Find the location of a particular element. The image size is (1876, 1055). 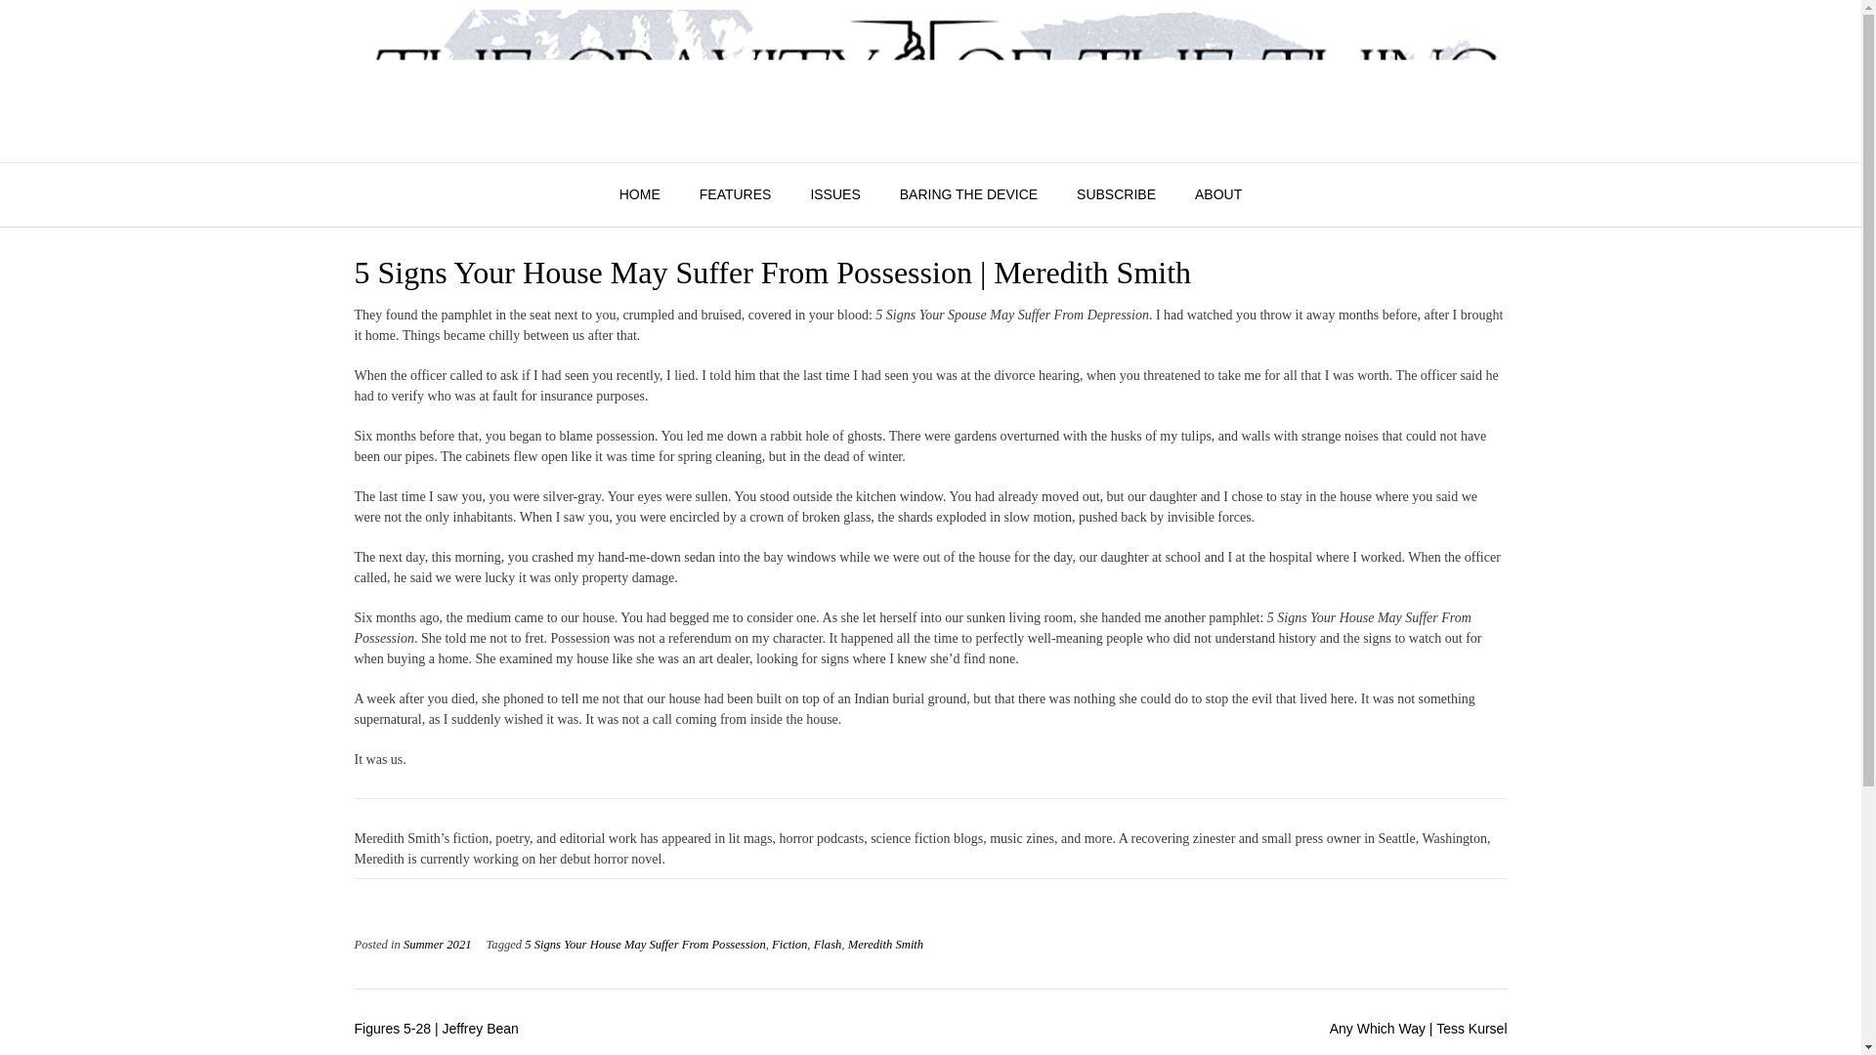

ABOUT is located at coordinates (1217, 195).